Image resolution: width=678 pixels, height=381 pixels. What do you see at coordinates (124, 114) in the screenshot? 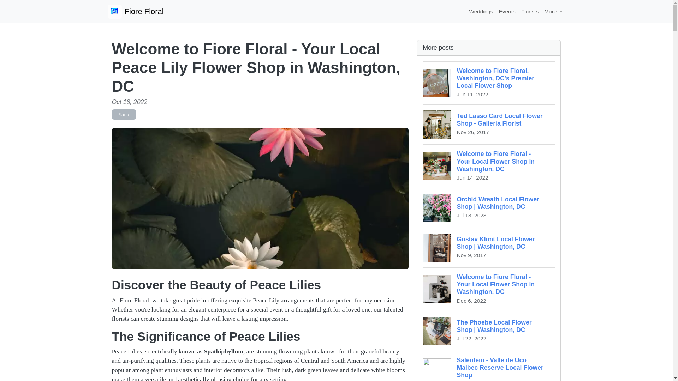
I see `Plants` at bounding box center [124, 114].